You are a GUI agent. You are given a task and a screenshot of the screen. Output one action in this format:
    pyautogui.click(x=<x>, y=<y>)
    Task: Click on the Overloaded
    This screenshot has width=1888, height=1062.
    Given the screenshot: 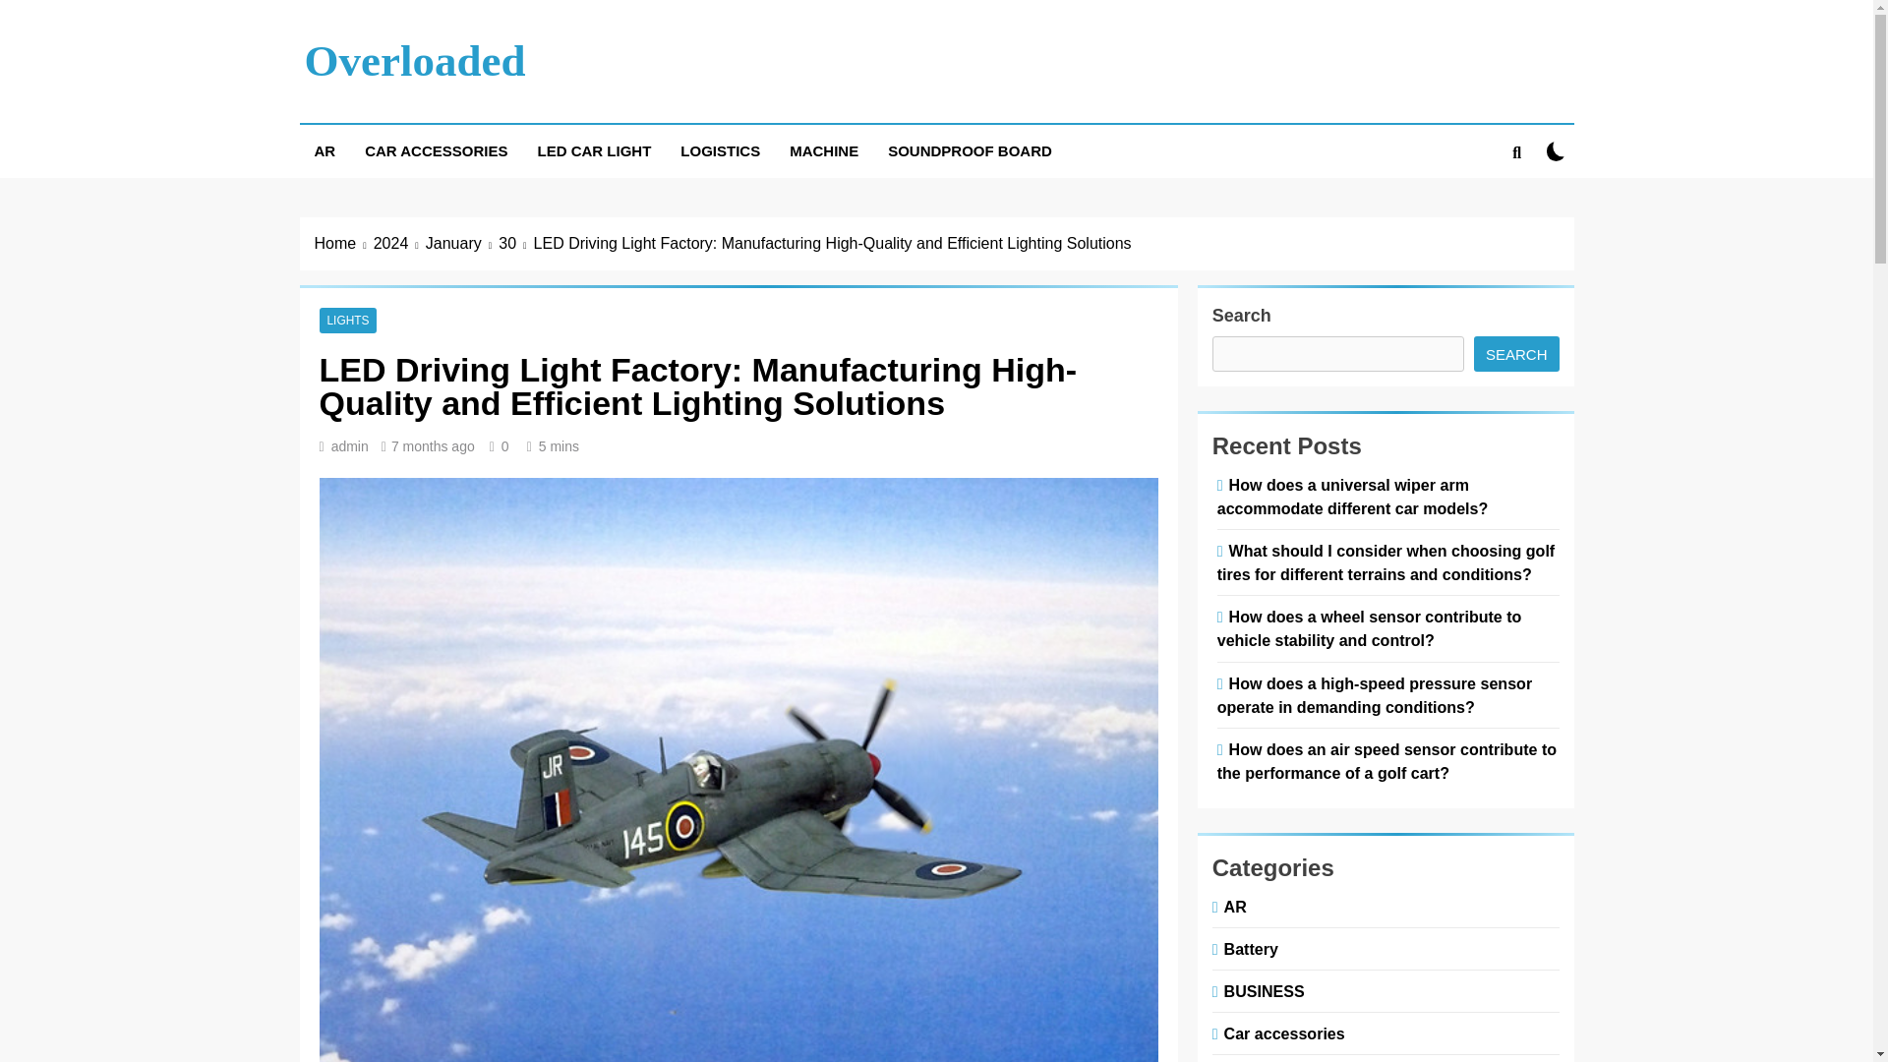 What is the action you would take?
    pyautogui.click(x=415, y=61)
    